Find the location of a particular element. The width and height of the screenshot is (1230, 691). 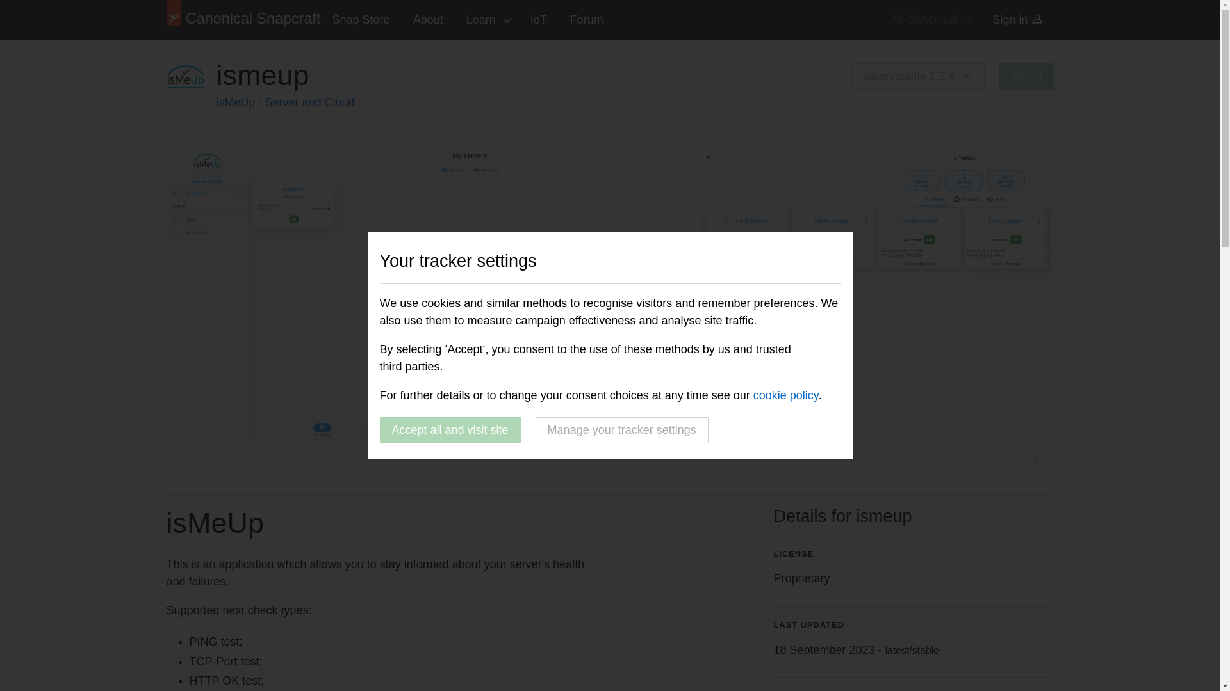

About is located at coordinates (428, 20).